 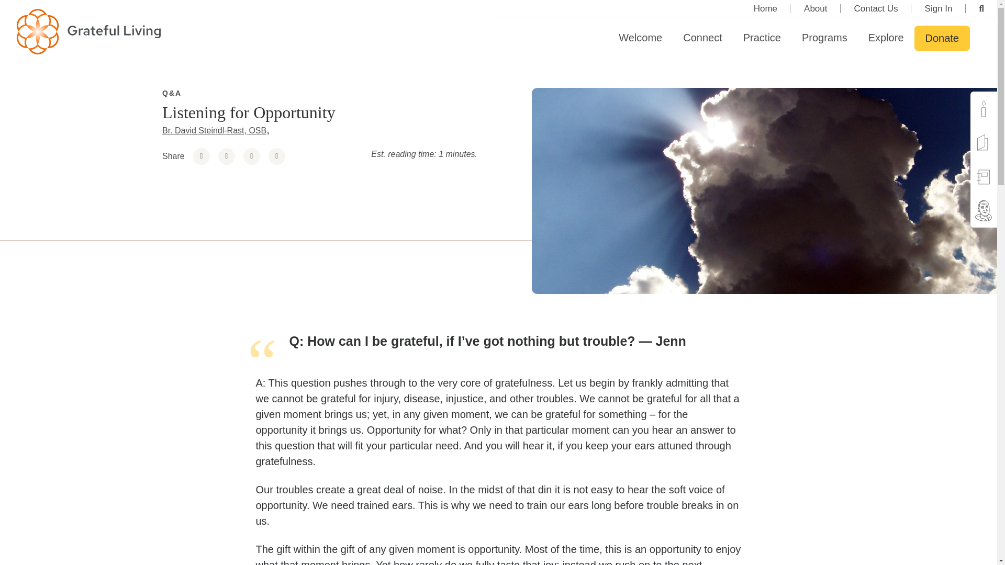 I want to click on Share on Facebook, so click(x=201, y=156).